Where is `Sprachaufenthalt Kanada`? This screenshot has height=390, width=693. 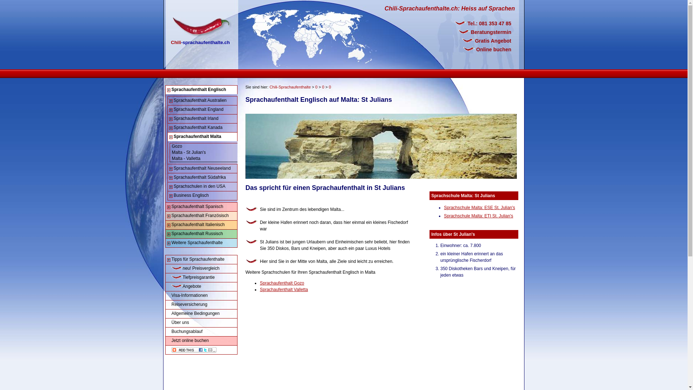 Sprachaufenthalt Kanada is located at coordinates (203, 128).